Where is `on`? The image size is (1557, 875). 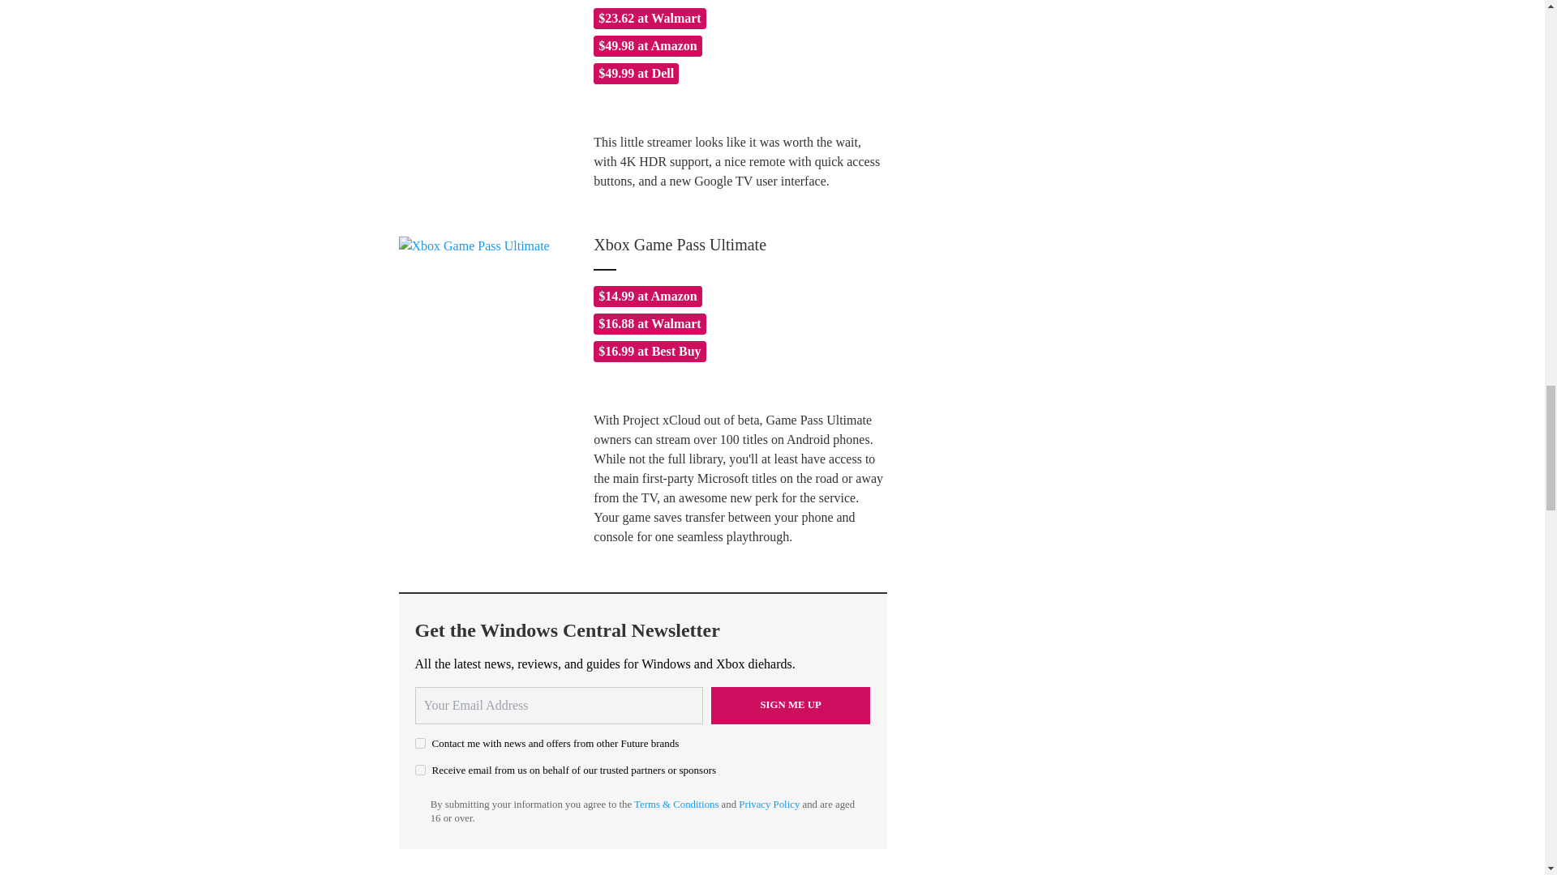 on is located at coordinates (420, 770).